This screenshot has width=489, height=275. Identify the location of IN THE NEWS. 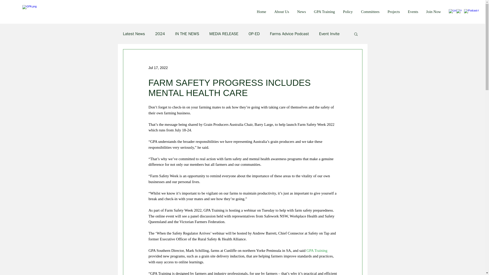
(187, 34).